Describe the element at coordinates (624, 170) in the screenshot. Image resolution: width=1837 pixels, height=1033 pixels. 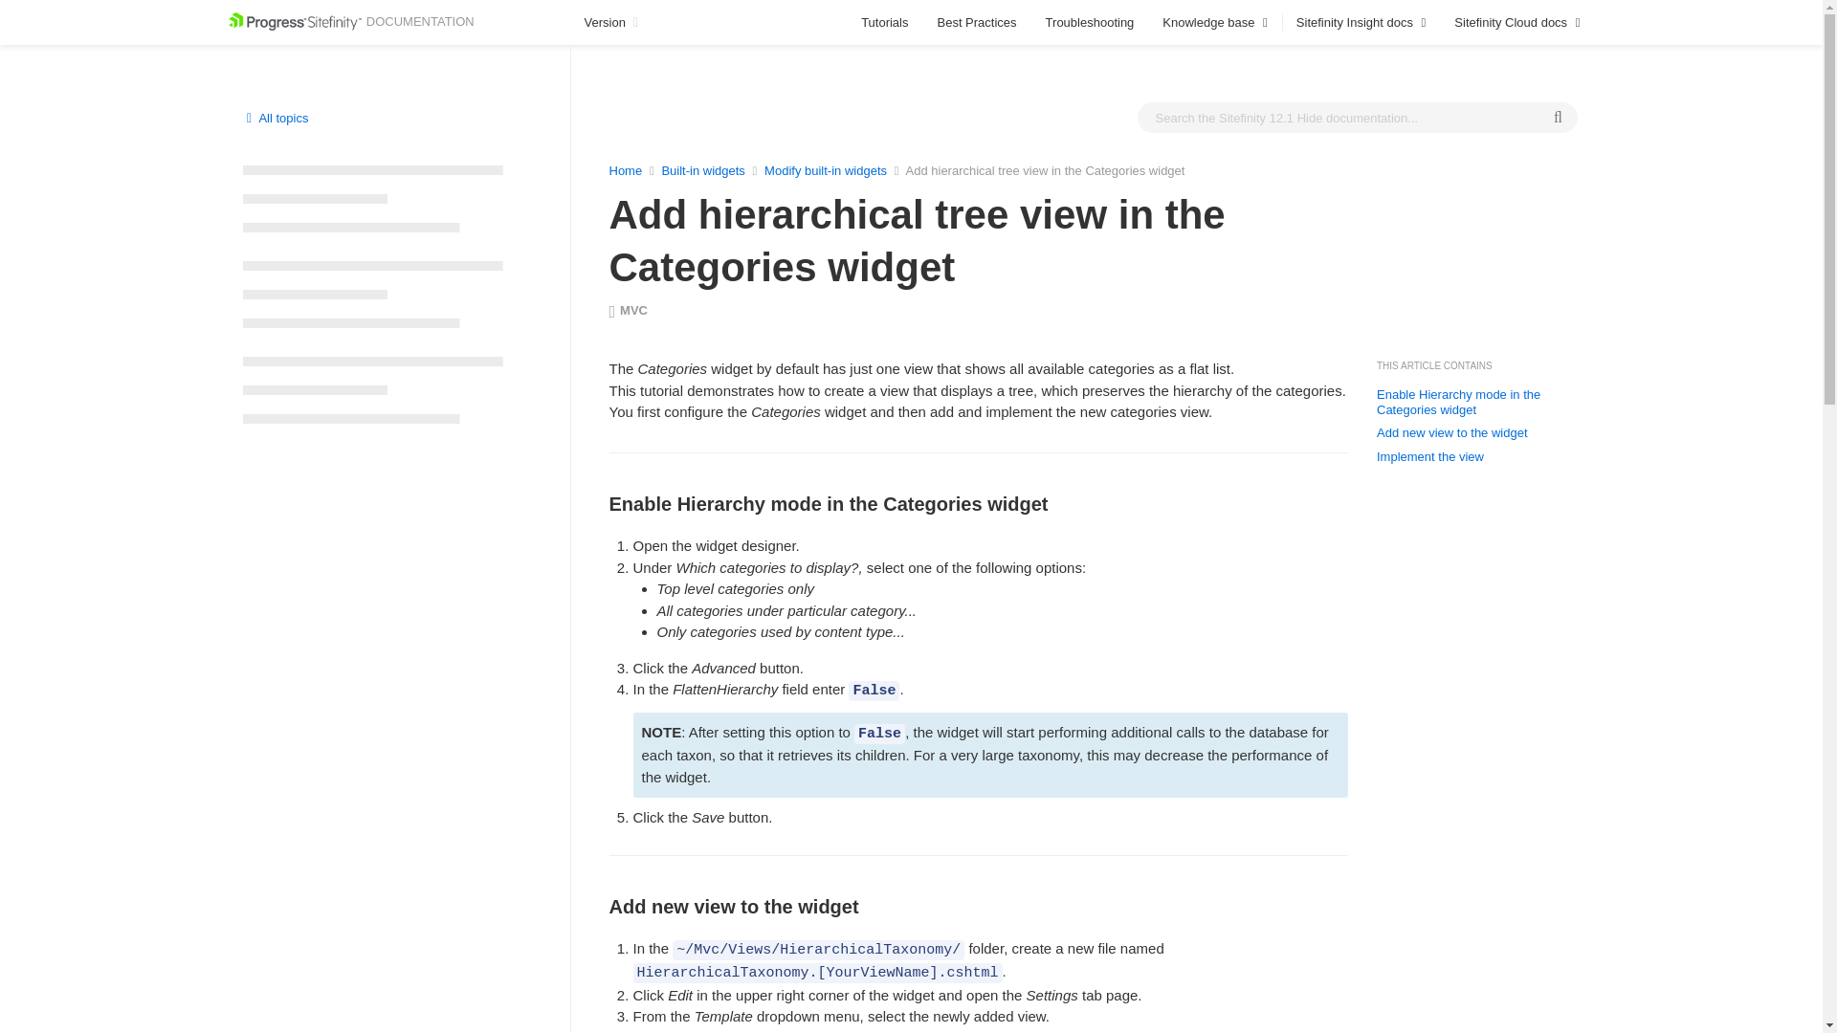
I see `Home` at that location.